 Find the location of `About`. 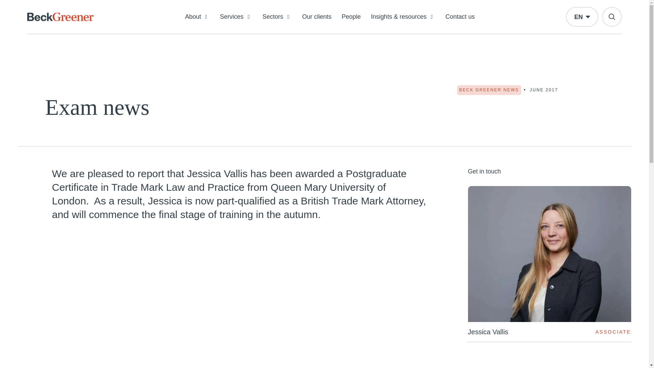

About is located at coordinates (198, 17).